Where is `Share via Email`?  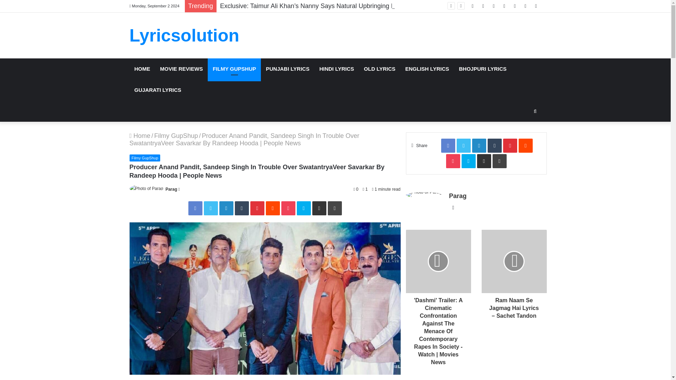
Share via Email is located at coordinates (319, 208).